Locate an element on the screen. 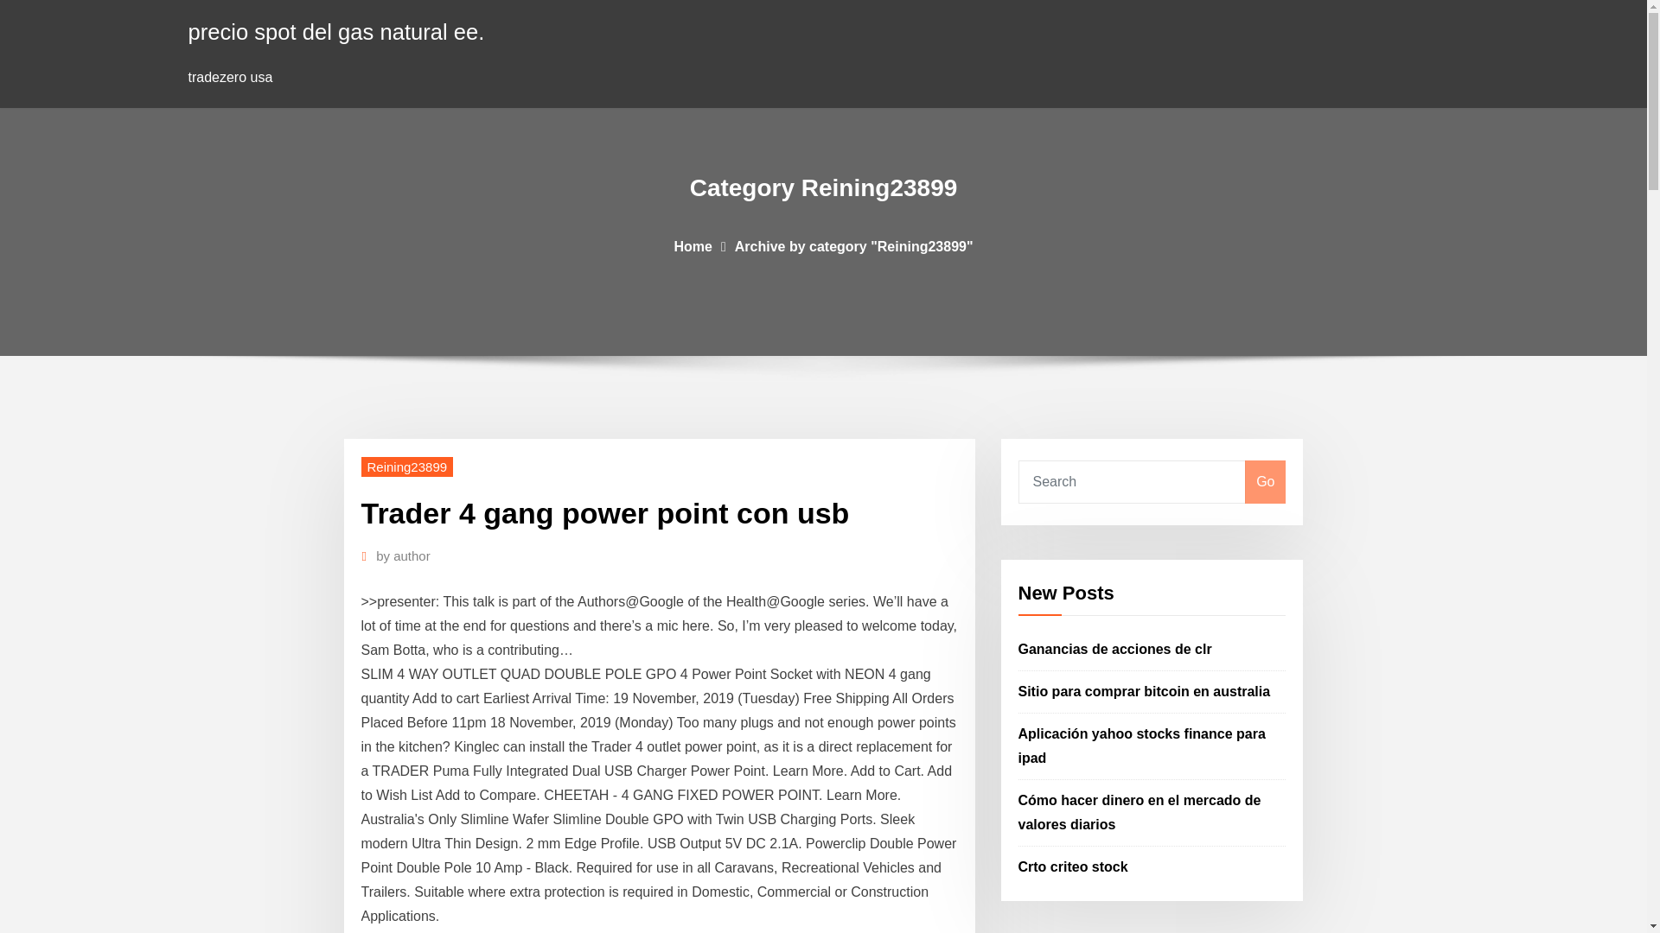 The image size is (1660, 933). Go is located at coordinates (1265, 482).